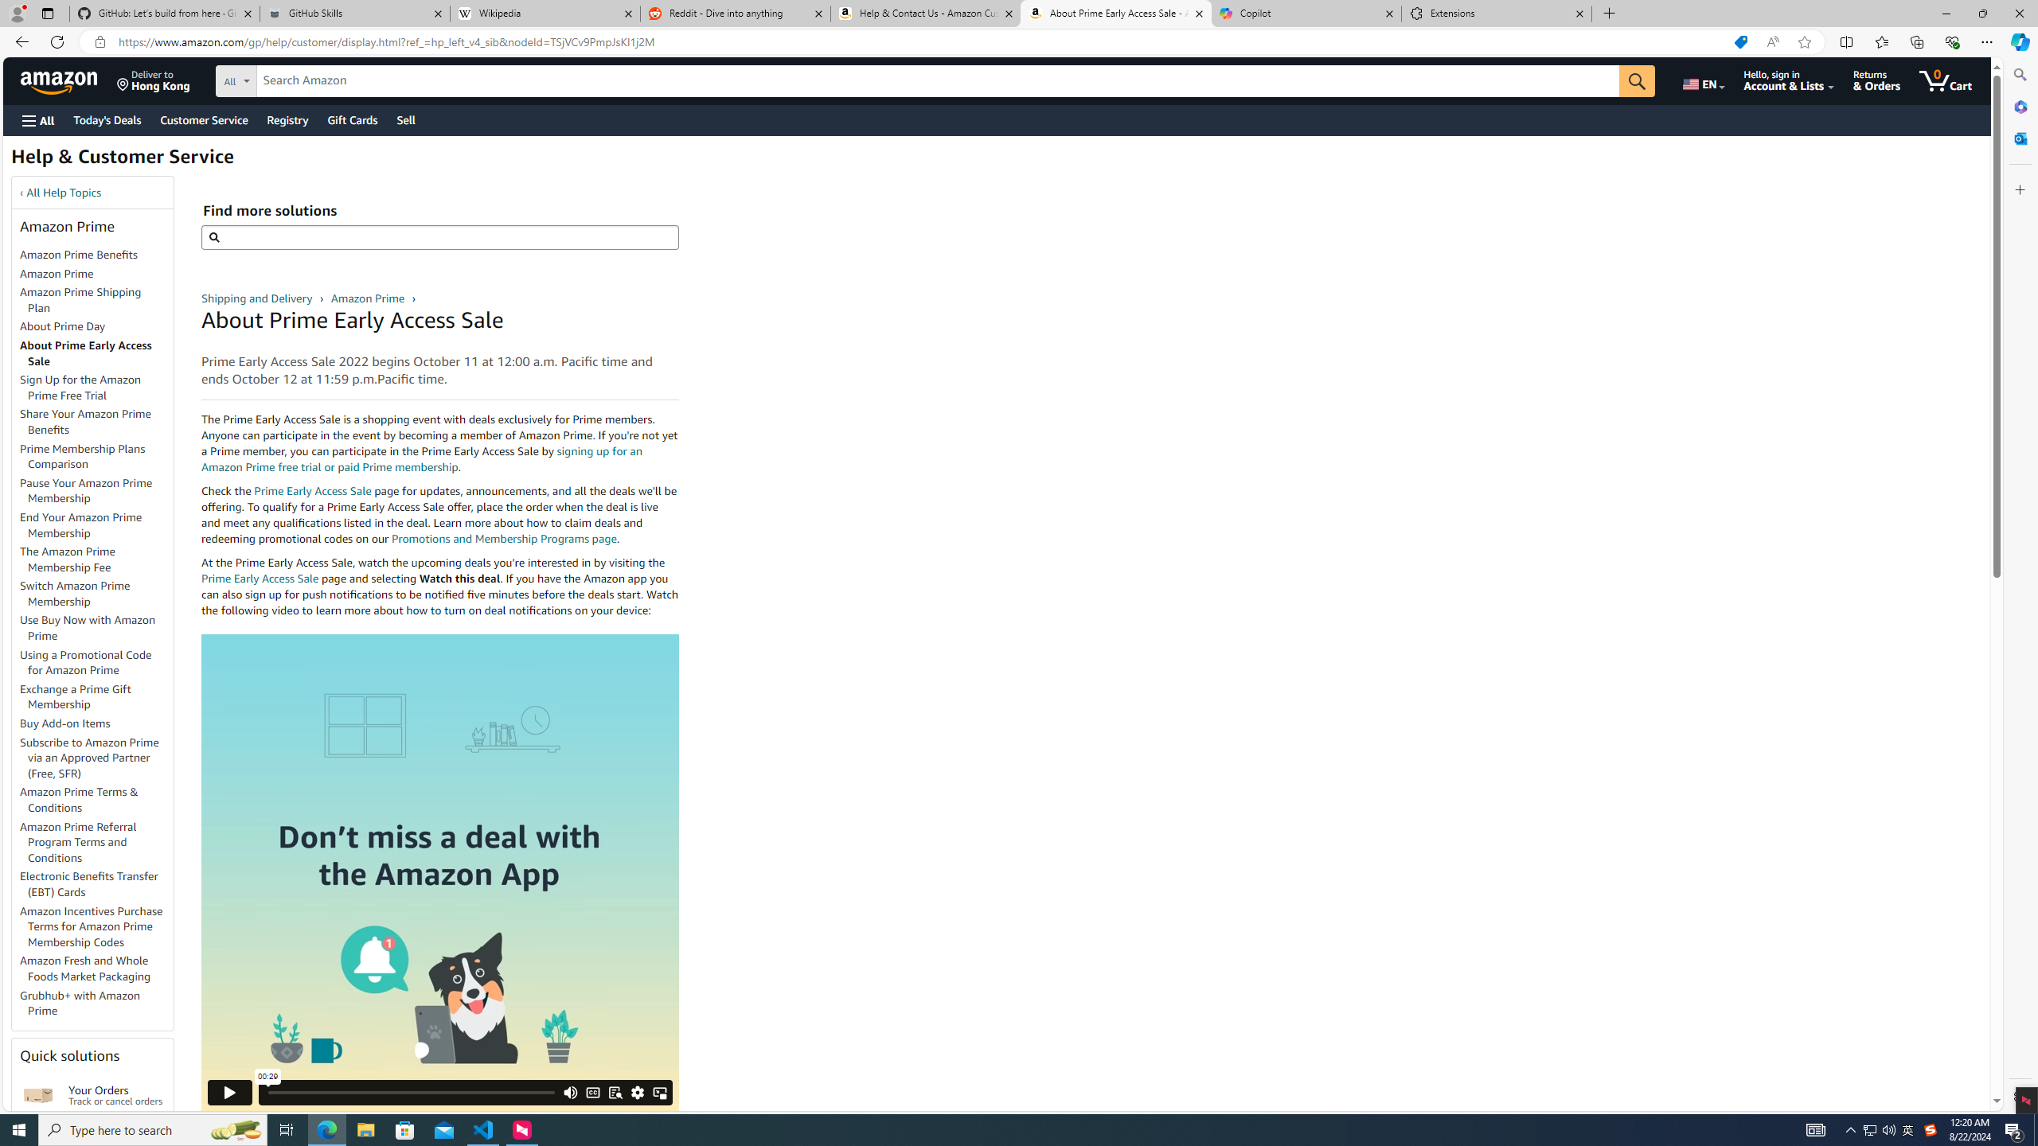  Describe the element at coordinates (660, 1092) in the screenshot. I see `Picture-in-Picture` at that location.